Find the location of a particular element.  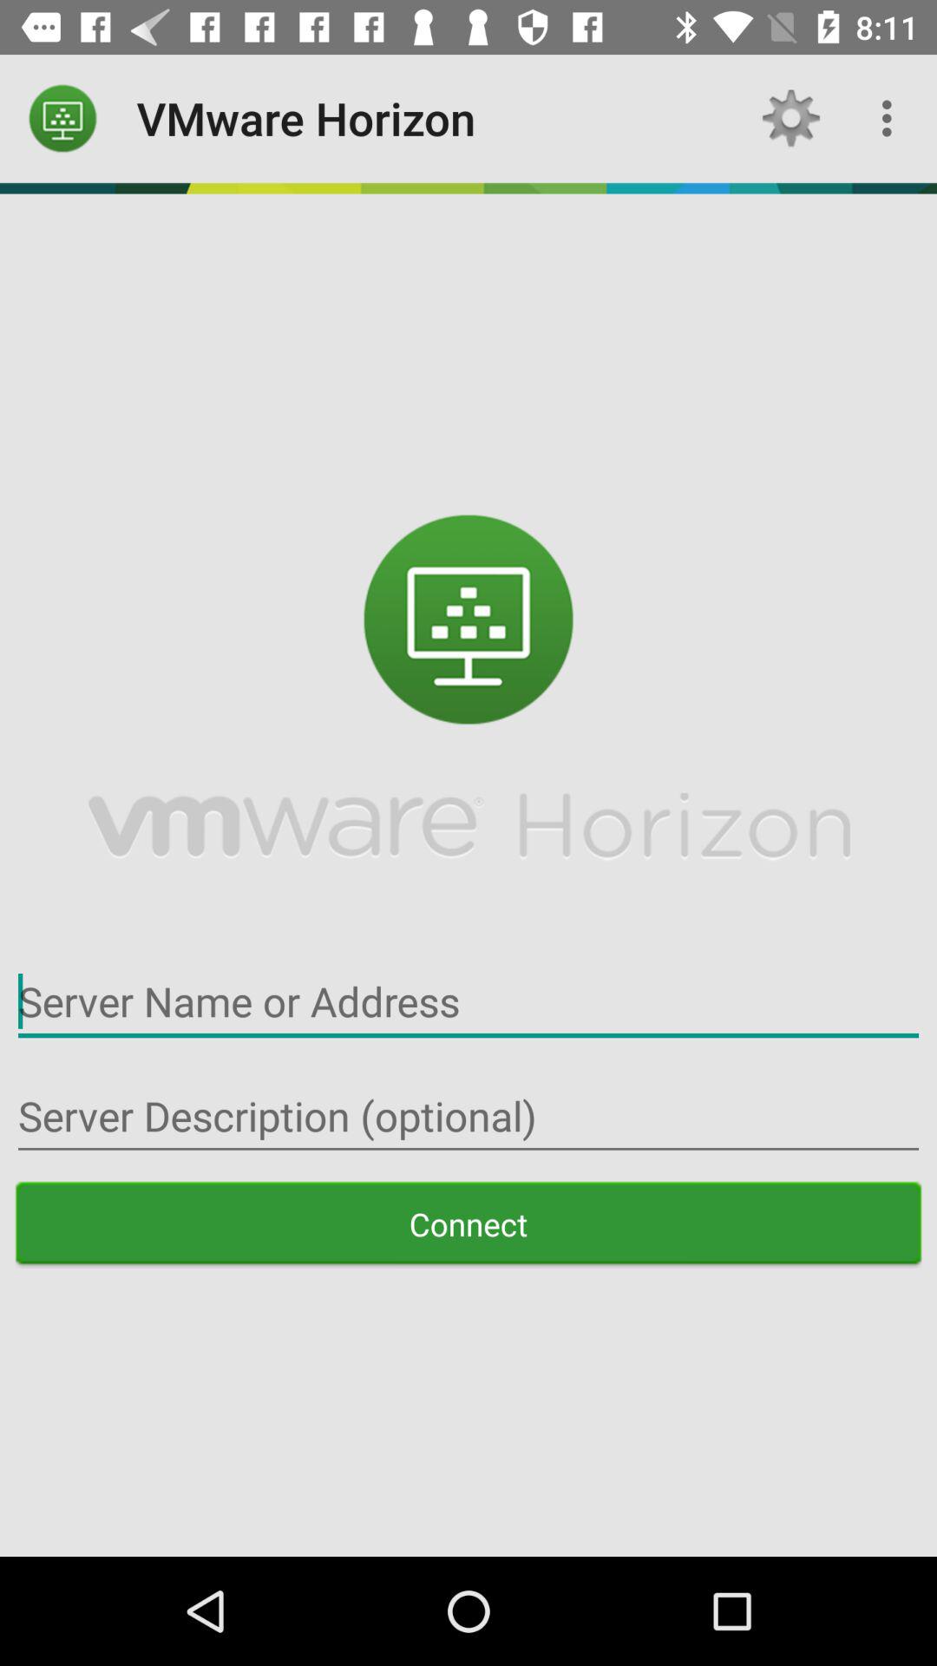

press the icon next to the vmware horizon is located at coordinates (791, 118).